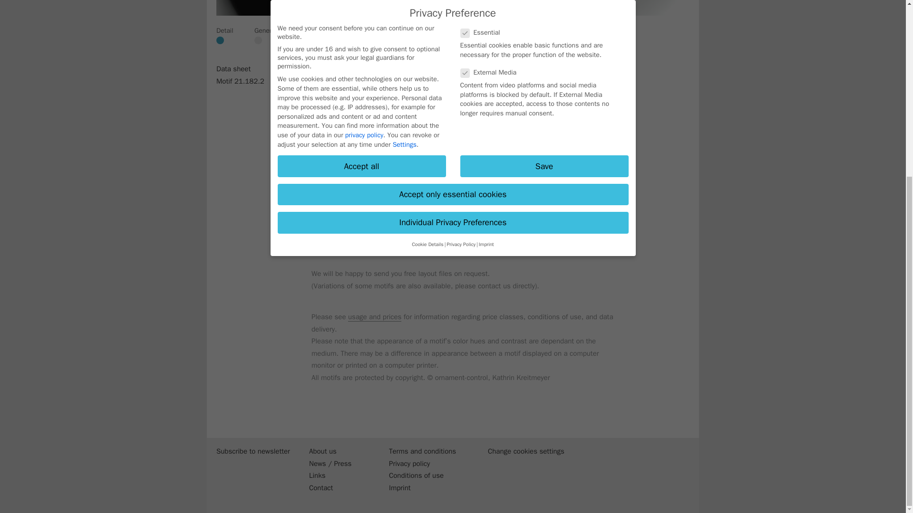 The height and width of the screenshot is (513, 913). What do you see at coordinates (338, 452) in the screenshot?
I see `About us` at bounding box center [338, 452].